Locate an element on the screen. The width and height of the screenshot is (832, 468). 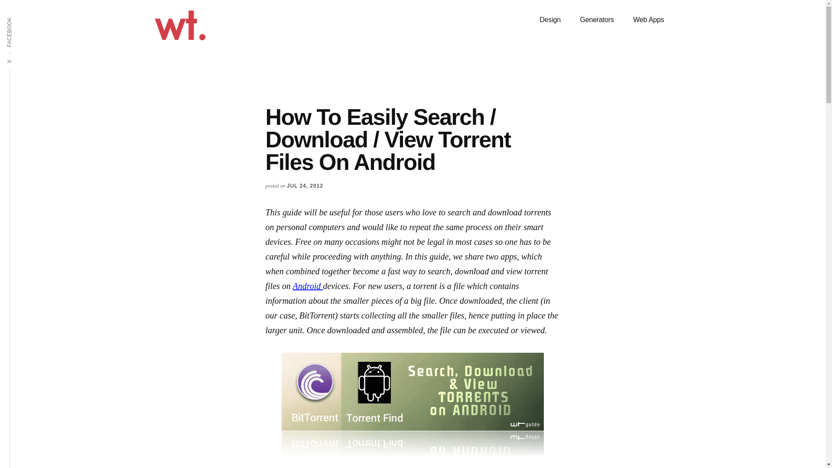
Design is located at coordinates (549, 20).